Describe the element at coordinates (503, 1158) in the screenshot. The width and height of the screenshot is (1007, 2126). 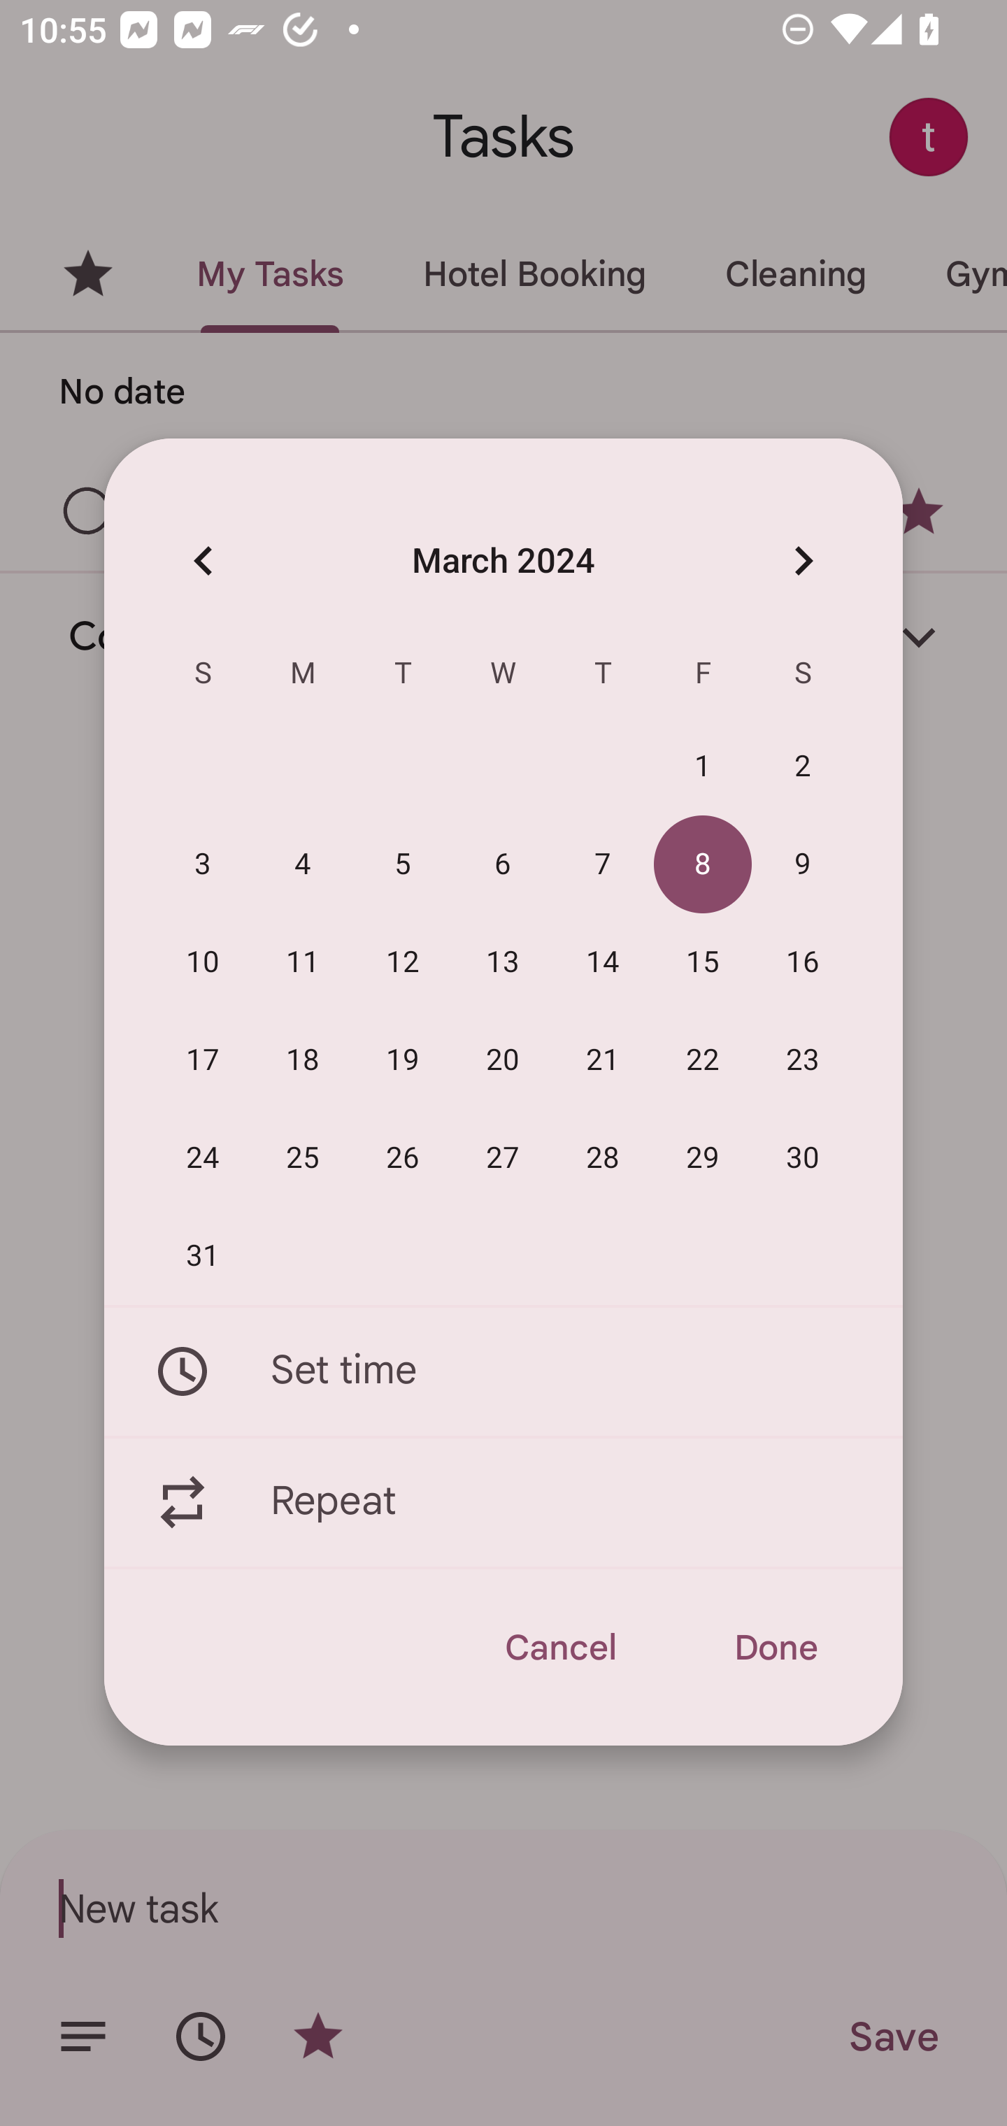
I see `27 27 March 2024` at that location.